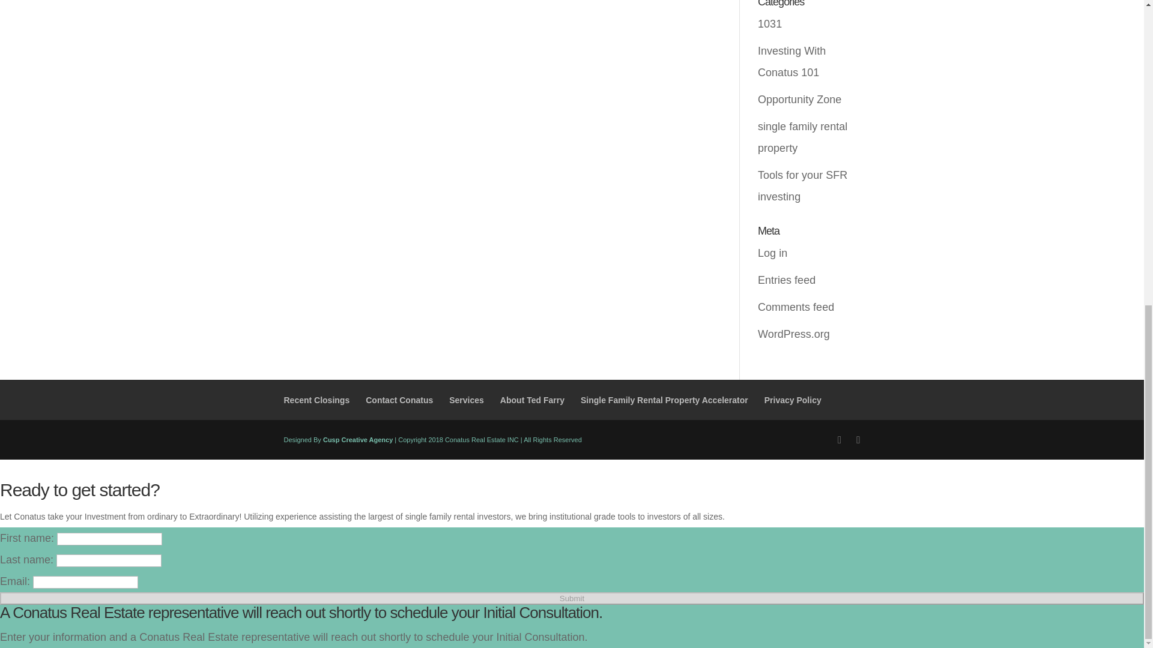 The image size is (1153, 648). What do you see at coordinates (399, 400) in the screenshot?
I see `Contact Conatus` at bounding box center [399, 400].